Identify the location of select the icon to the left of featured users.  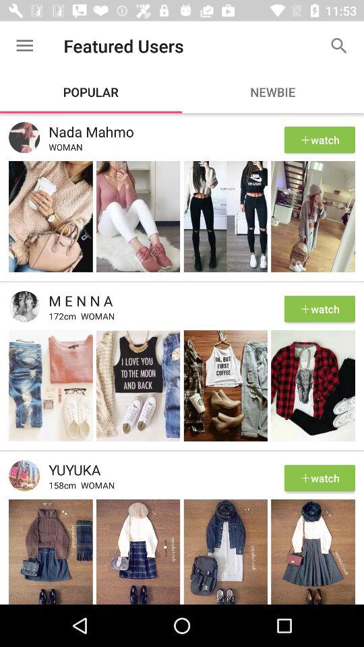
(24, 46).